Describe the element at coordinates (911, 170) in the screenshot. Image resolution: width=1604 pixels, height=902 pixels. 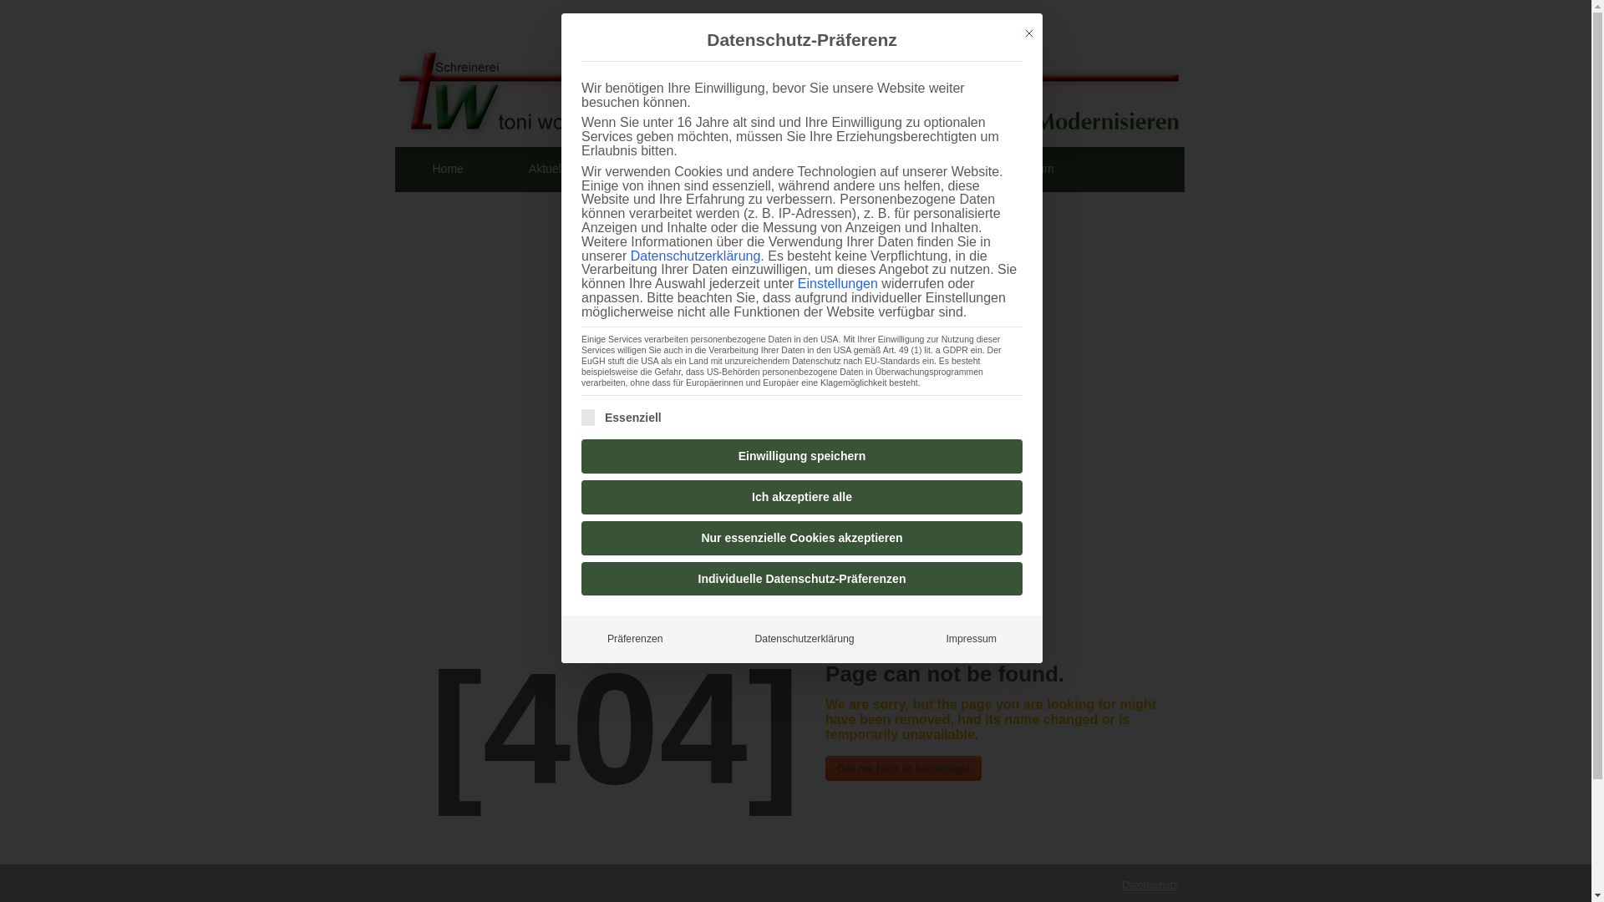
I see `Kontakt` at that location.